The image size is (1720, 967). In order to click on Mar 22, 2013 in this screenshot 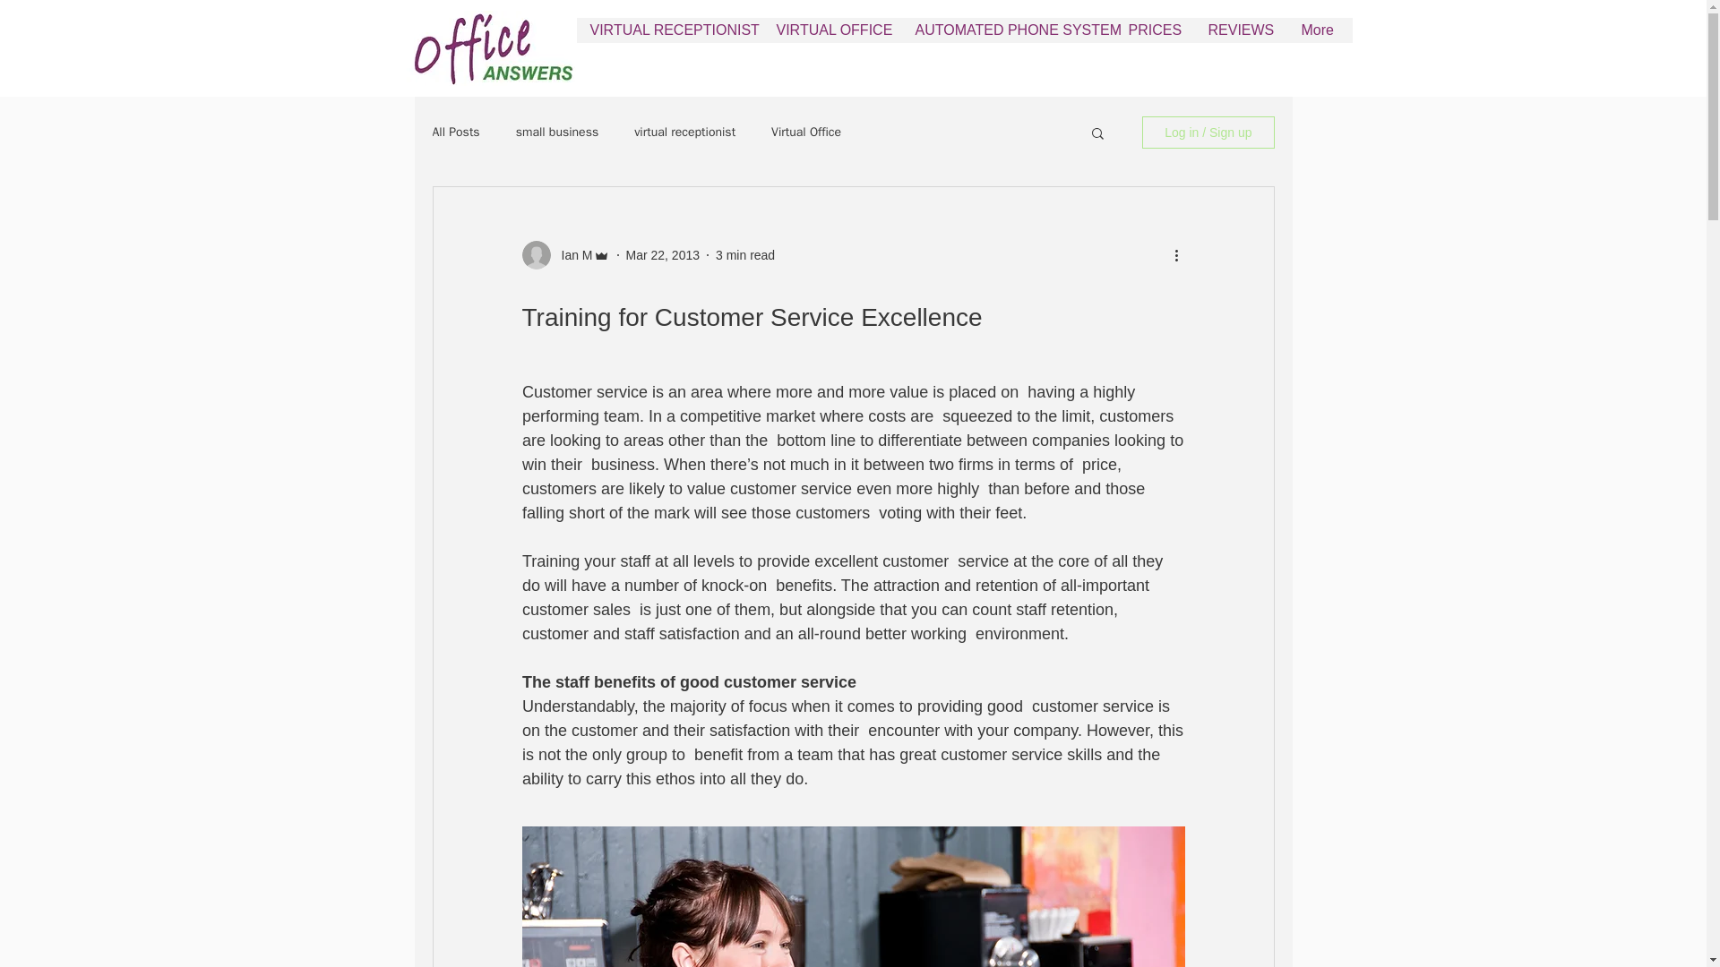, I will do `click(663, 254)`.